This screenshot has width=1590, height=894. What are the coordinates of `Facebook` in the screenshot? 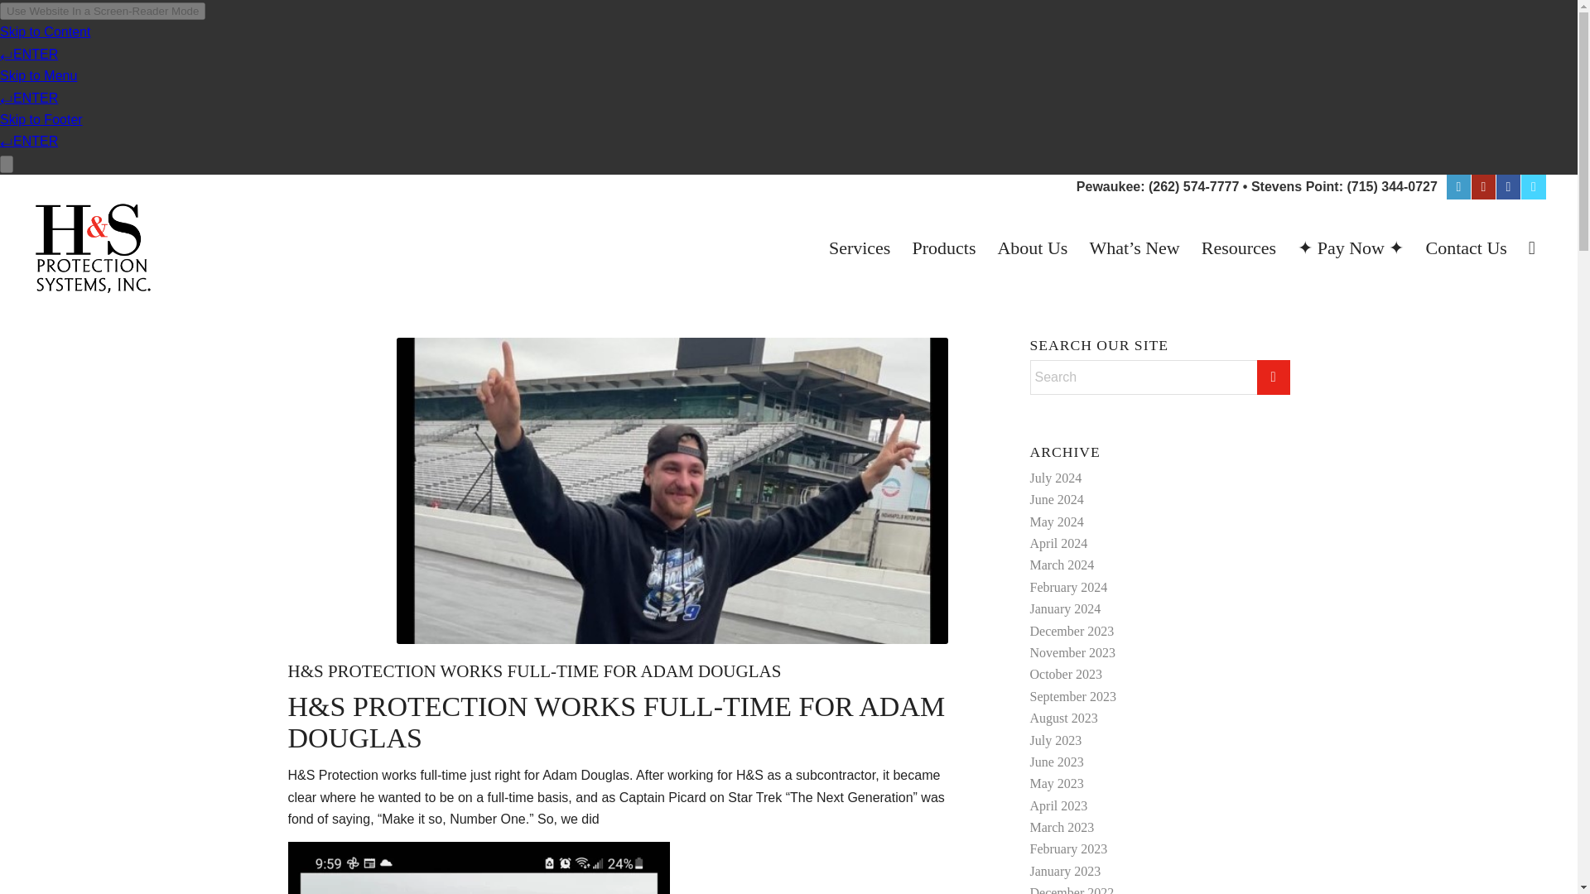 It's located at (1507, 186).